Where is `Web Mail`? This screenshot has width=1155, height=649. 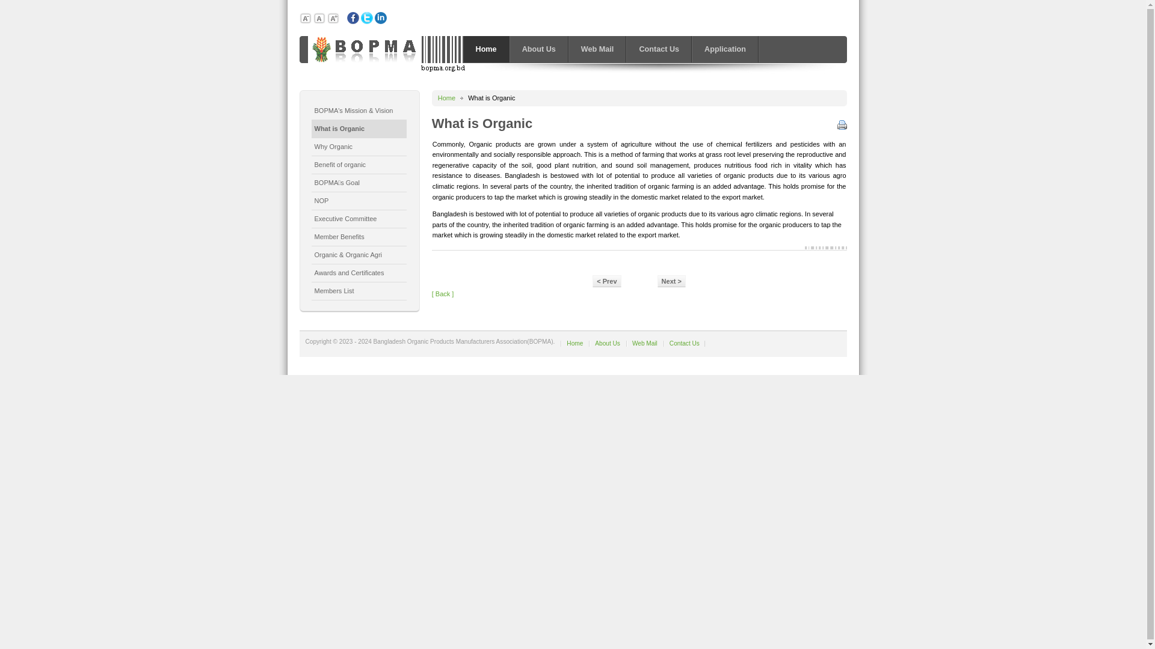 Web Mail is located at coordinates (645, 344).